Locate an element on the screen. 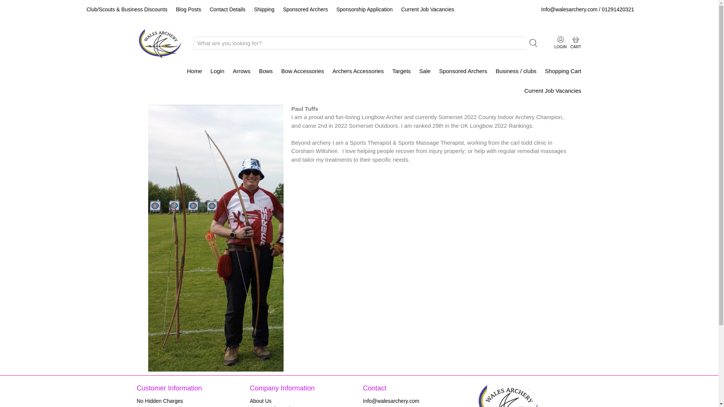 This screenshot has width=724, height=407. Login is located at coordinates (217, 72).